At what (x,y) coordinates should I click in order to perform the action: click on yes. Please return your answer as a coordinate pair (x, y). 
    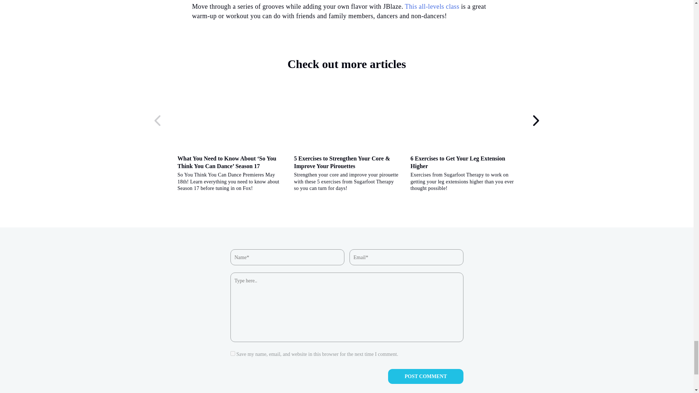
    Looking at the image, I should click on (232, 354).